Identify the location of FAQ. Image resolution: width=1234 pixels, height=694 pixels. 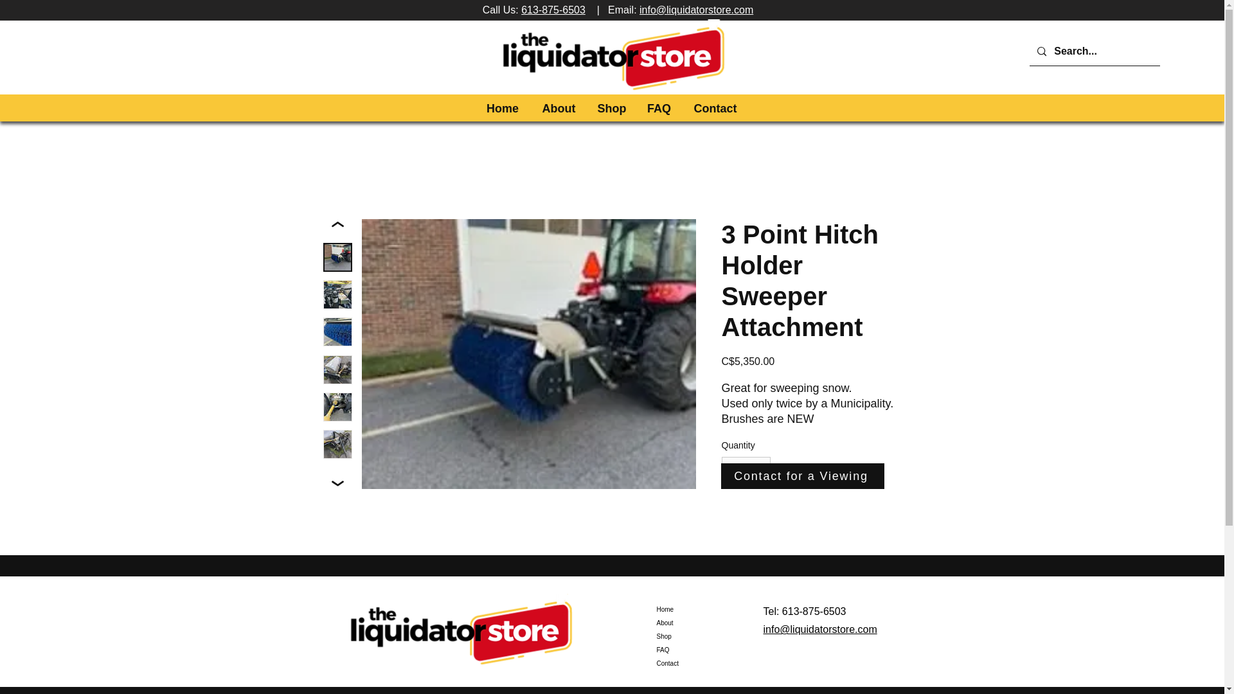
(658, 108).